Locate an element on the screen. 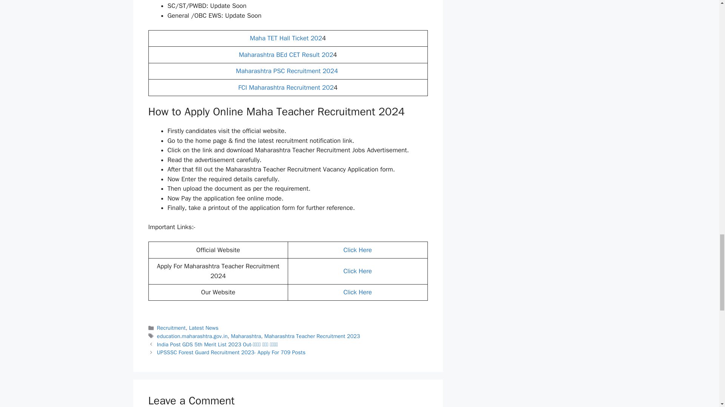  Maha TET Hall Ticket 202 is located at coordinates (286, 38).